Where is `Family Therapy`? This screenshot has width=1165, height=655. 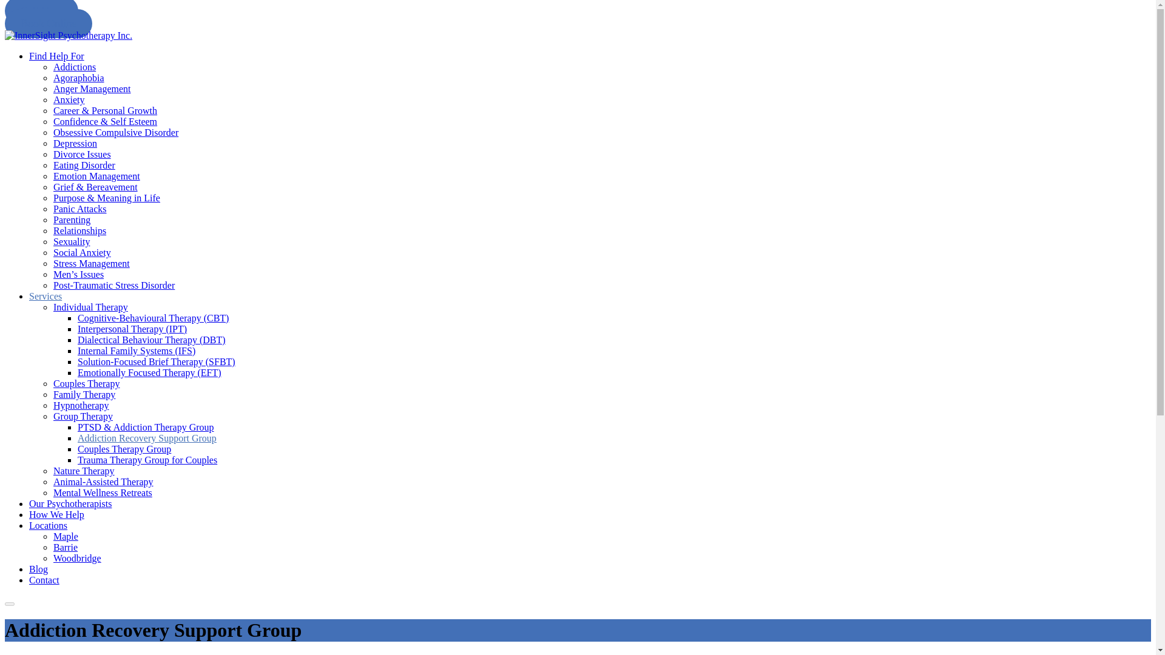
Family Therapy is located at coordinates (84, 394).